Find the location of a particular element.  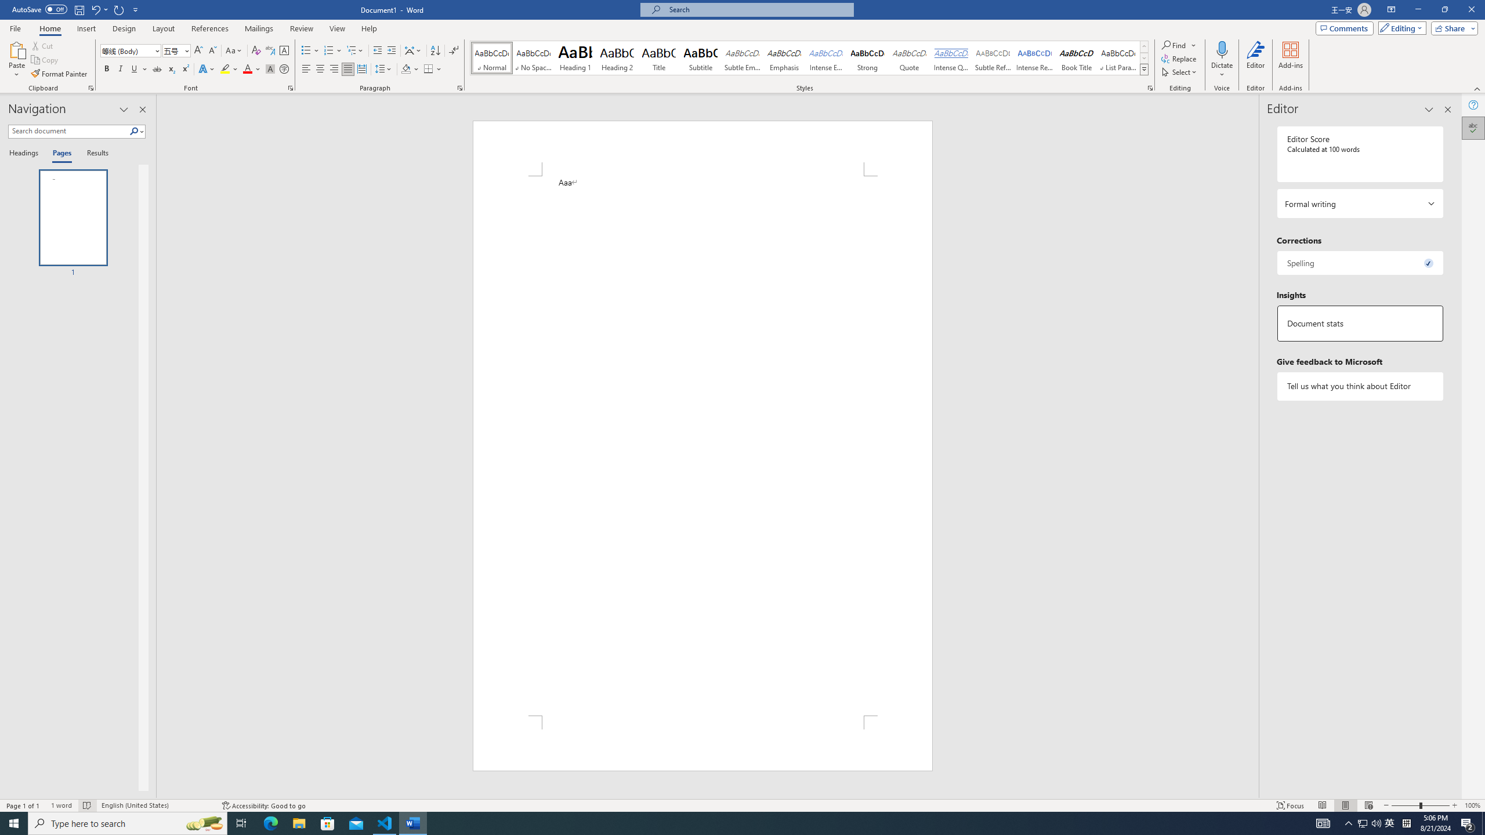

Zoom 100% is located at coordinates (1472, 805).